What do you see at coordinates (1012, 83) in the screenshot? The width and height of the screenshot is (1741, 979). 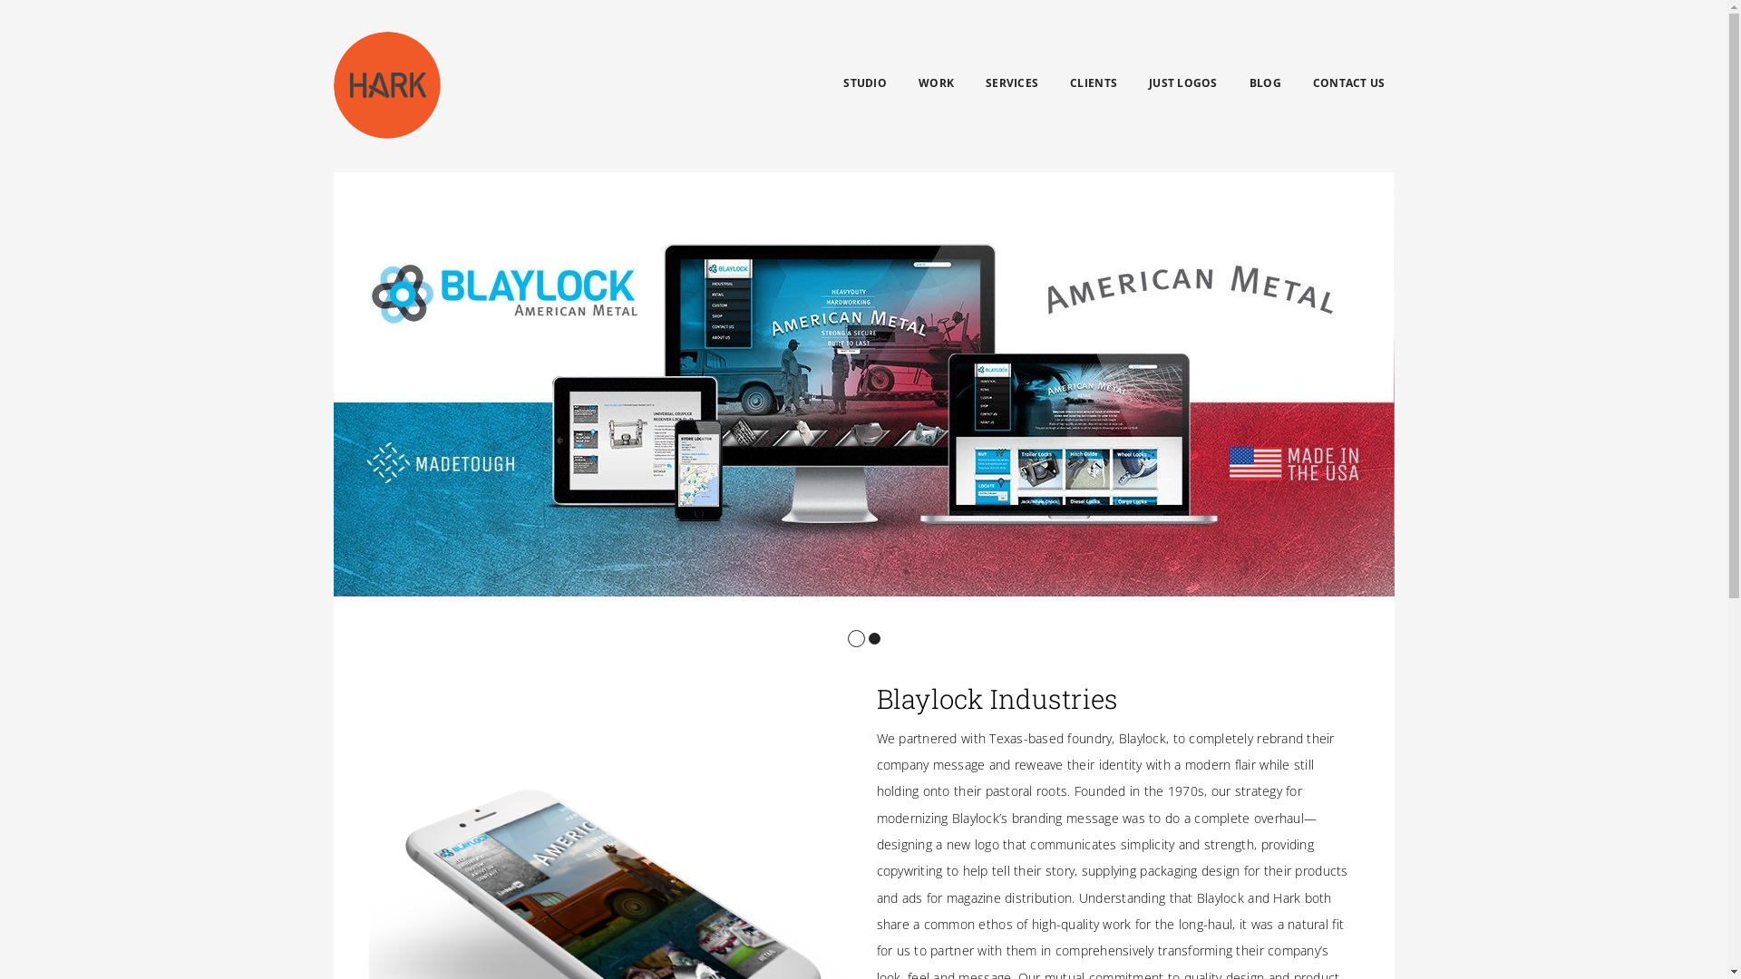 I see `SERVICES` at bounding box center [1012, 83].